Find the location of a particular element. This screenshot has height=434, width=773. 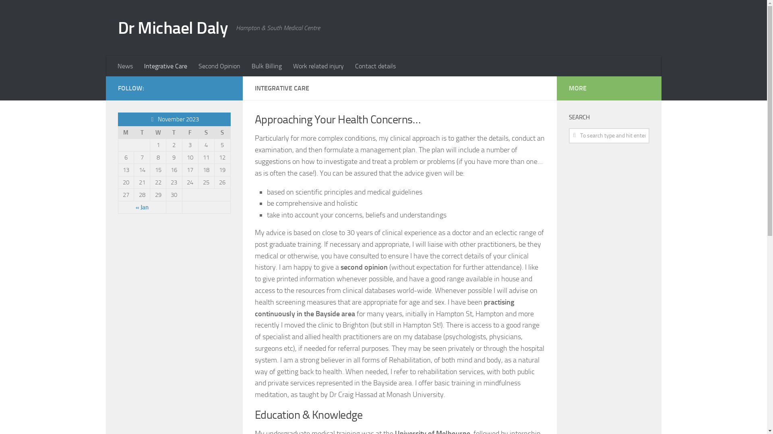

Work related injury is located at coordinates (318, 66).